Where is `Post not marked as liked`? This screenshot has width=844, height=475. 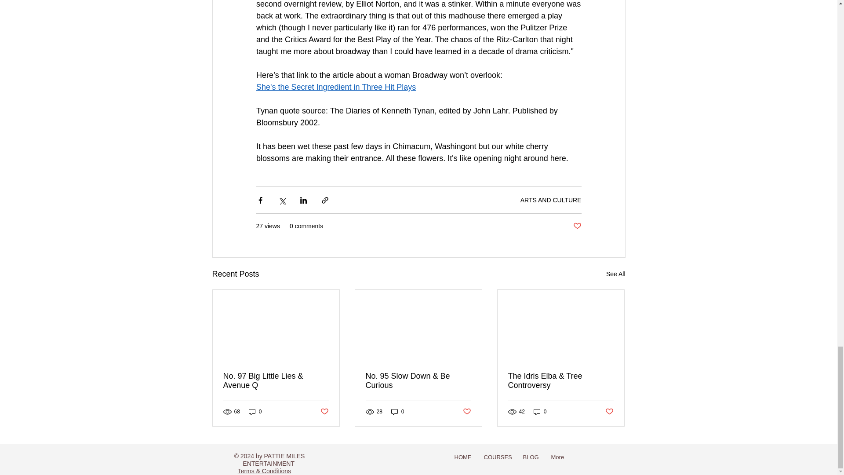 Post not marked as liked is located at coordinates (577, 226).